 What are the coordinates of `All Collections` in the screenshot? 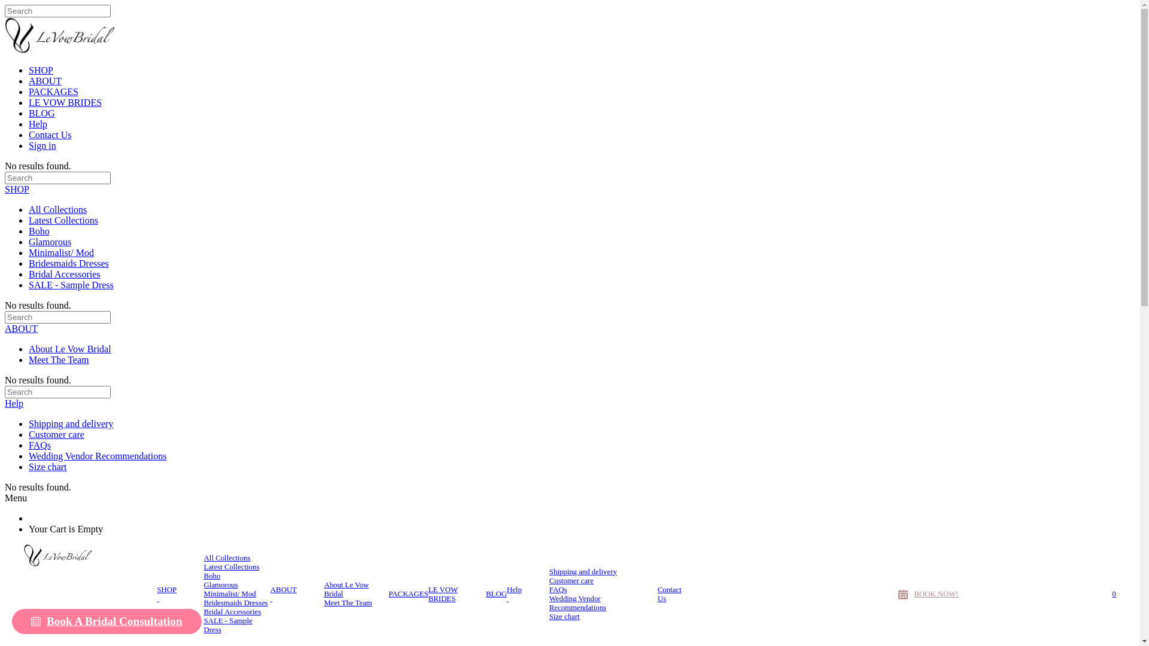 It's located at (227, 559).